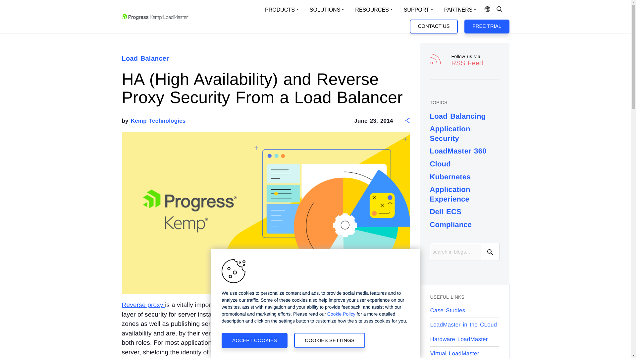 Image resolution: width=636 pixels, height=358 pixels. I want to click on PRODUCTS, so click(282, 10).